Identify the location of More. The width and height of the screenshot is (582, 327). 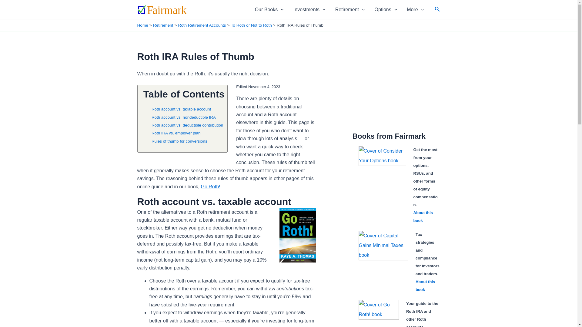
(415, 10).